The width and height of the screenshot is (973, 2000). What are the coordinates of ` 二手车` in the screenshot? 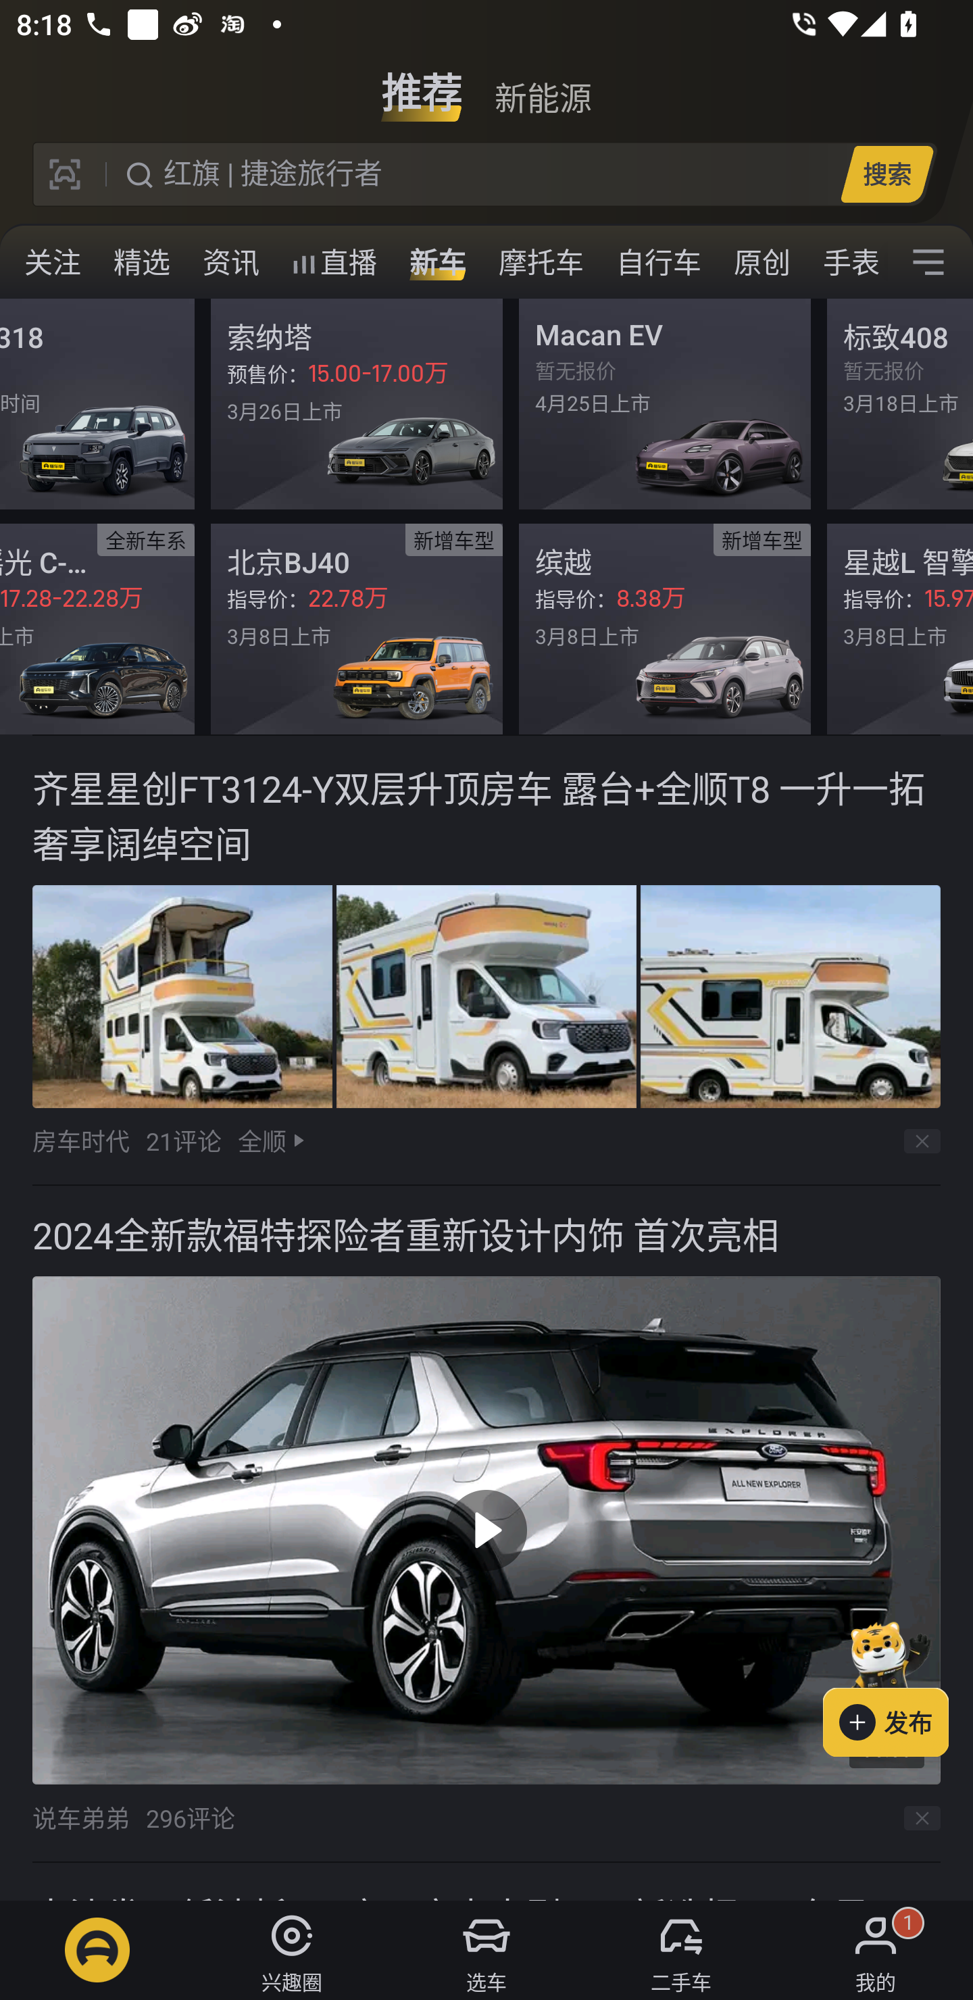 It's located at (681, 1950).